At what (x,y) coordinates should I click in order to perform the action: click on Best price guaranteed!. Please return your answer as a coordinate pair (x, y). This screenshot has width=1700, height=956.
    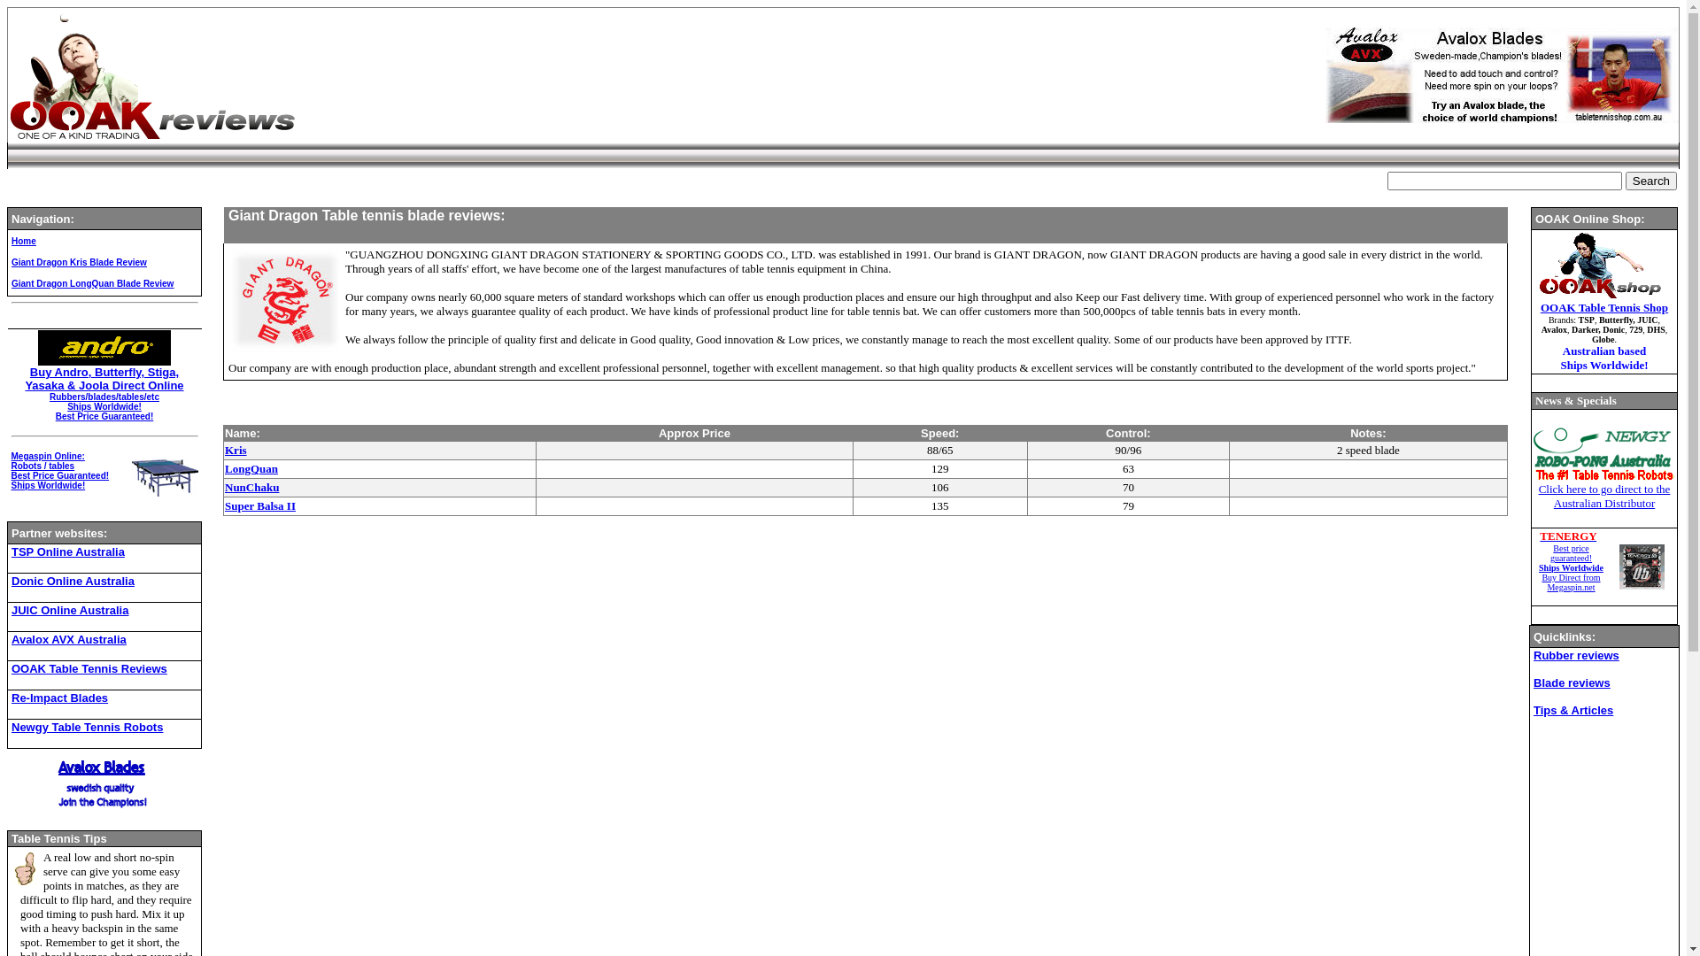
    Looking at the image, I should click on (1571, 553).